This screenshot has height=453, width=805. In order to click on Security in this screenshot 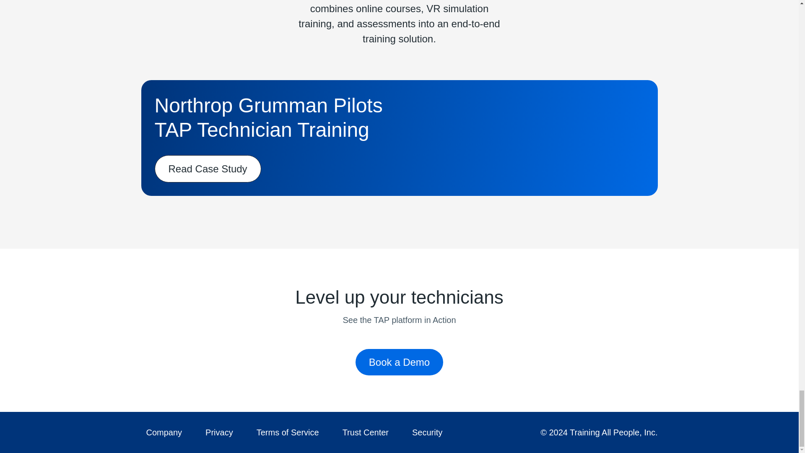, I will do `click(427, 432)`.